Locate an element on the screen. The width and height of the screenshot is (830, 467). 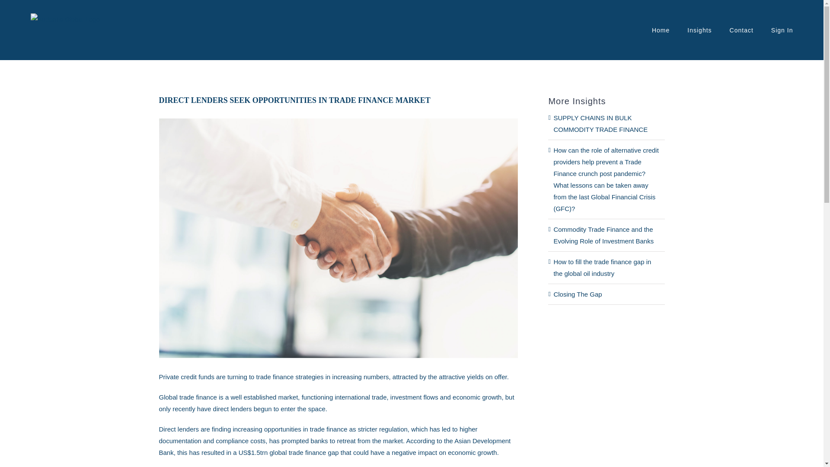
Sign In is located at coordinates (782, 30).